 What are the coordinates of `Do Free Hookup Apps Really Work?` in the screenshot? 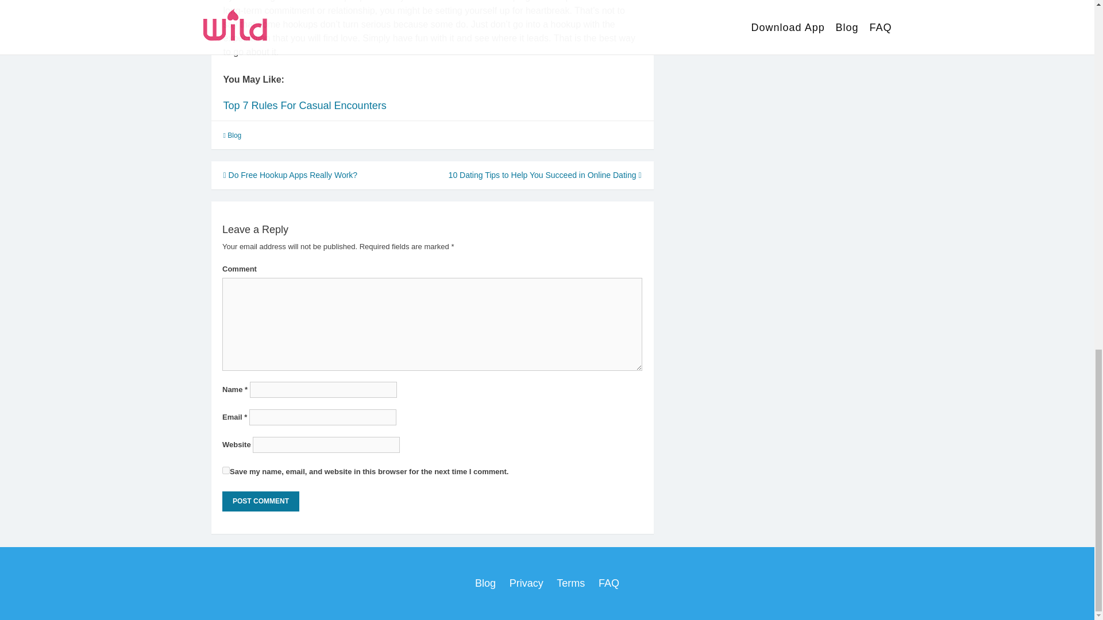 It's located at (290, 175).